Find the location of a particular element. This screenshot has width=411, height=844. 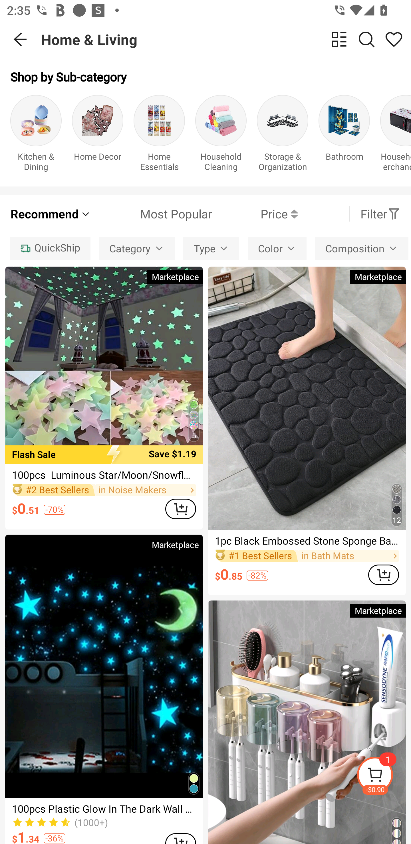

Household Merchandises is located at coordinates (396, 135).